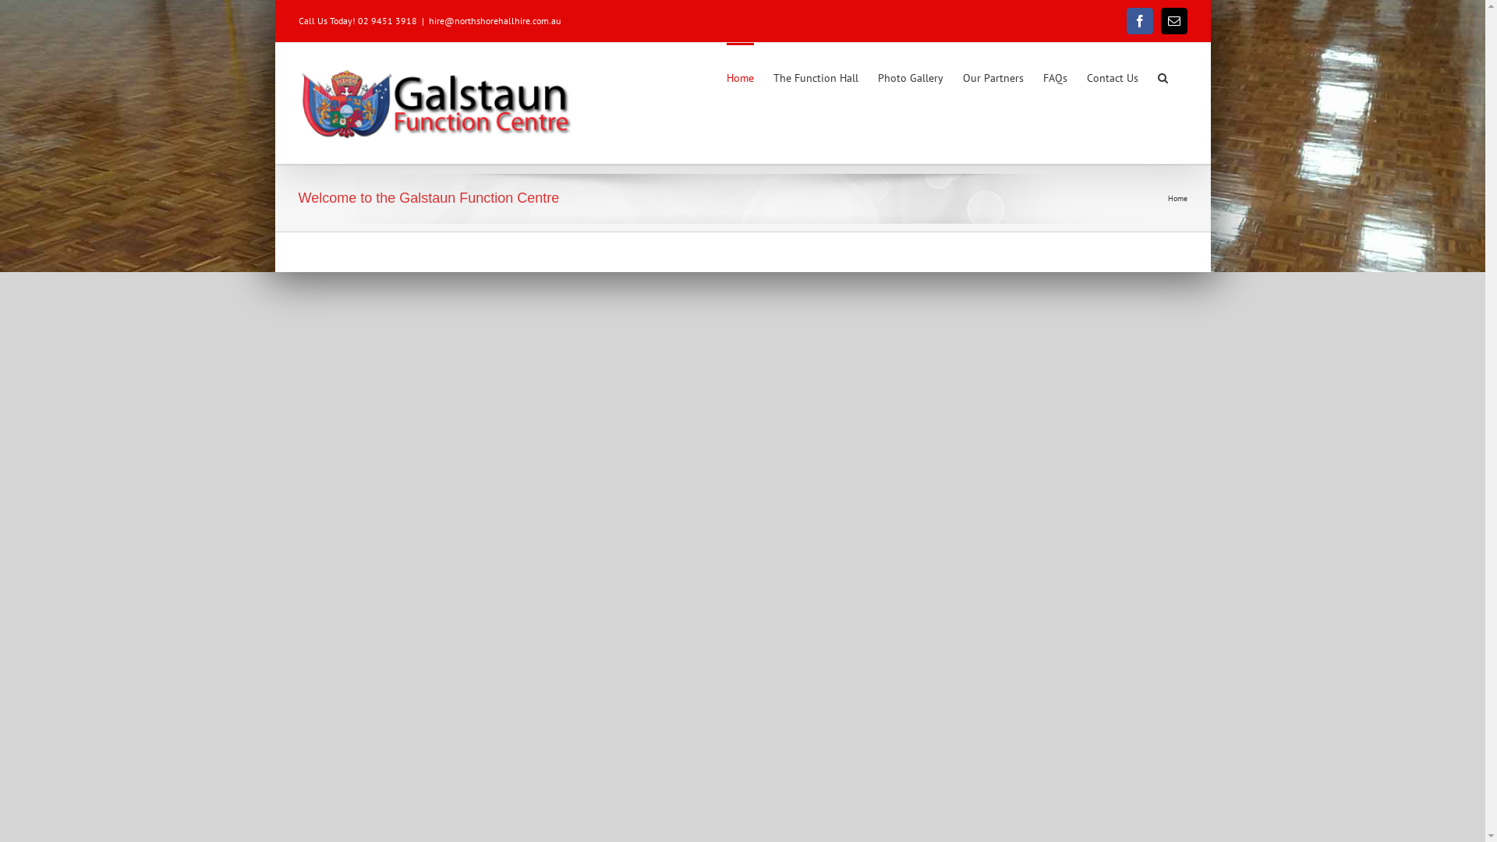 The width and height of the screenshot is (1497, 842). Describe the element at coordinates (911, 76) in the screenshot. I see `Photo Gallery` at that location.